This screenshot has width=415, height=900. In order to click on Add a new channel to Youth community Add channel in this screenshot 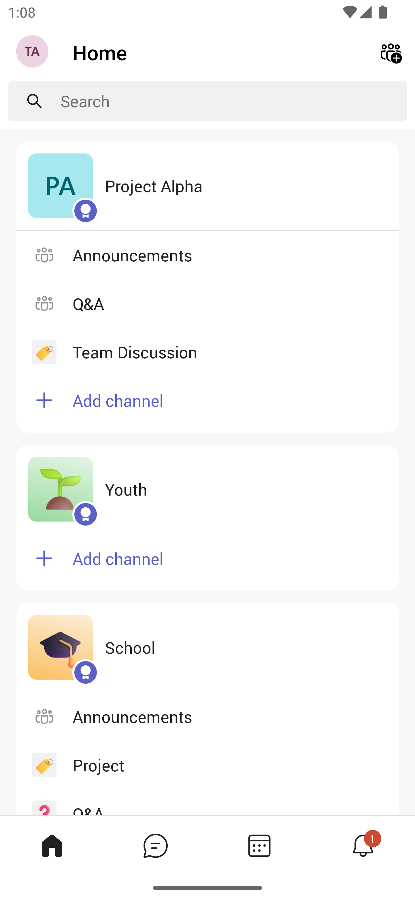, I will do `click(207, 562)`.